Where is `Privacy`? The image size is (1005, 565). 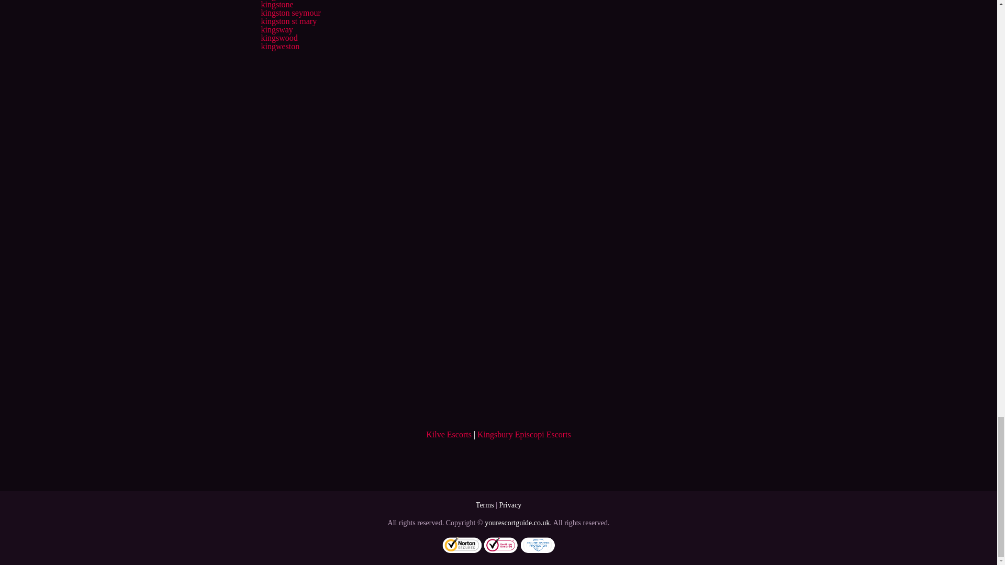
Privacy is located at coordinates (510, 505).